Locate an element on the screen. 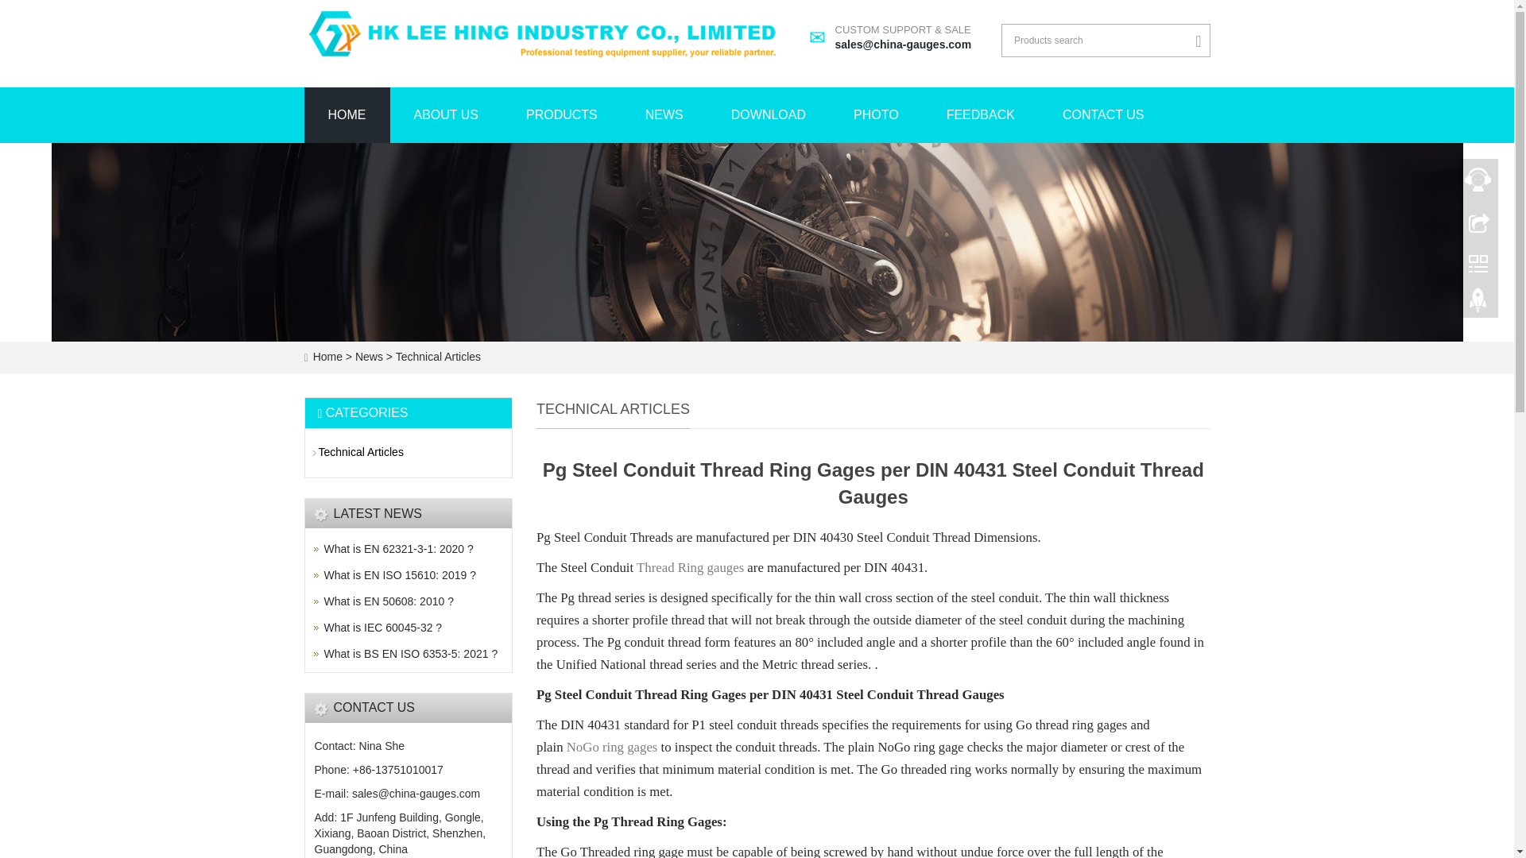 The image size is (1526, 858). DOWNLOAD is located at coordinates (1478, 303).